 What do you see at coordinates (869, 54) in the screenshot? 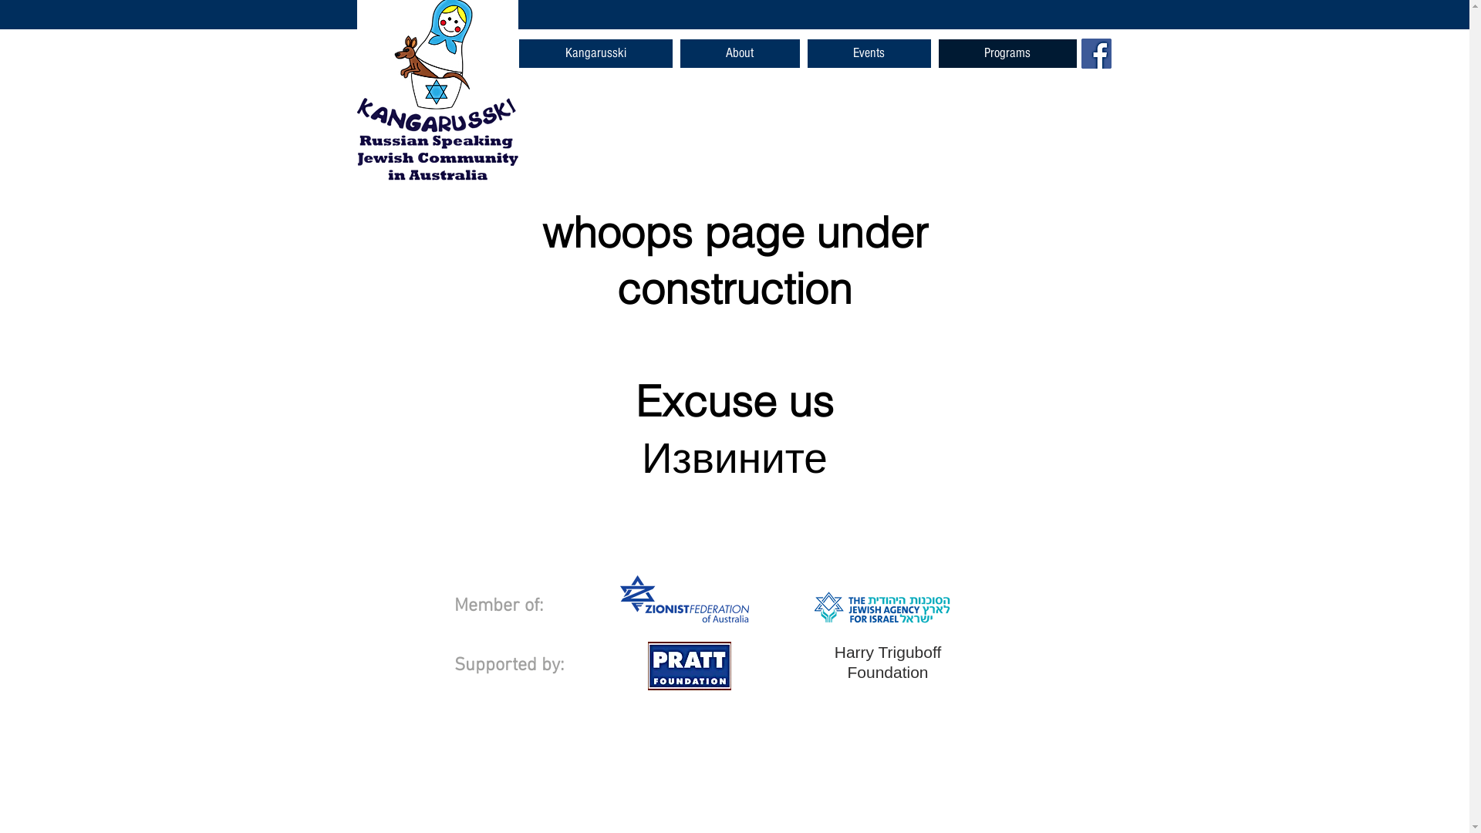
I see `Events` at bounding box center [869, 54].